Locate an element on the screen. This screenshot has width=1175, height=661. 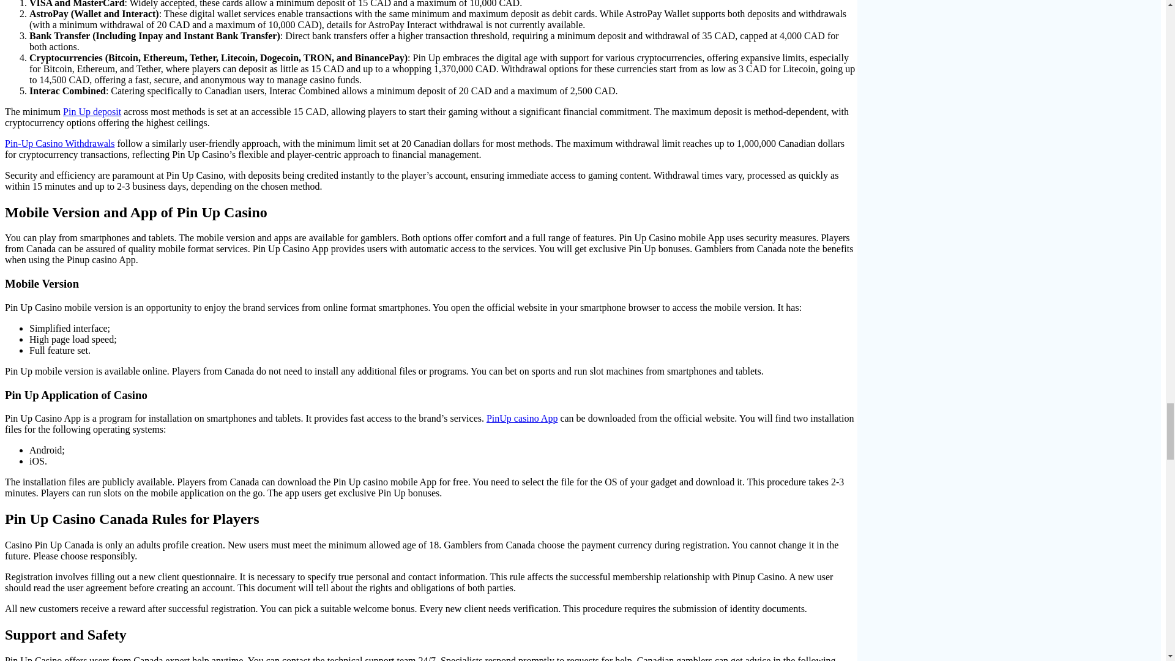
PinUp casino App is located at coordinates (521, 419).